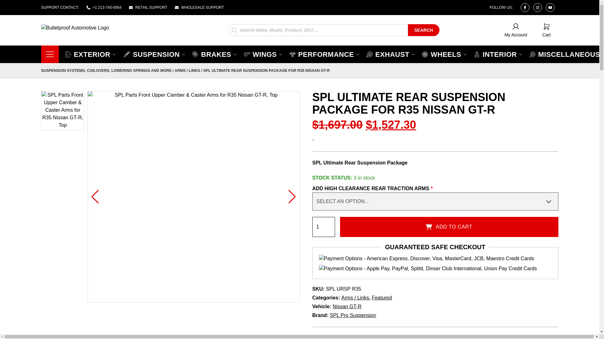  What do you see at coordinates (323, 227) in the screenshot?
I see `BRAKES` at bounding box center [323, 227].